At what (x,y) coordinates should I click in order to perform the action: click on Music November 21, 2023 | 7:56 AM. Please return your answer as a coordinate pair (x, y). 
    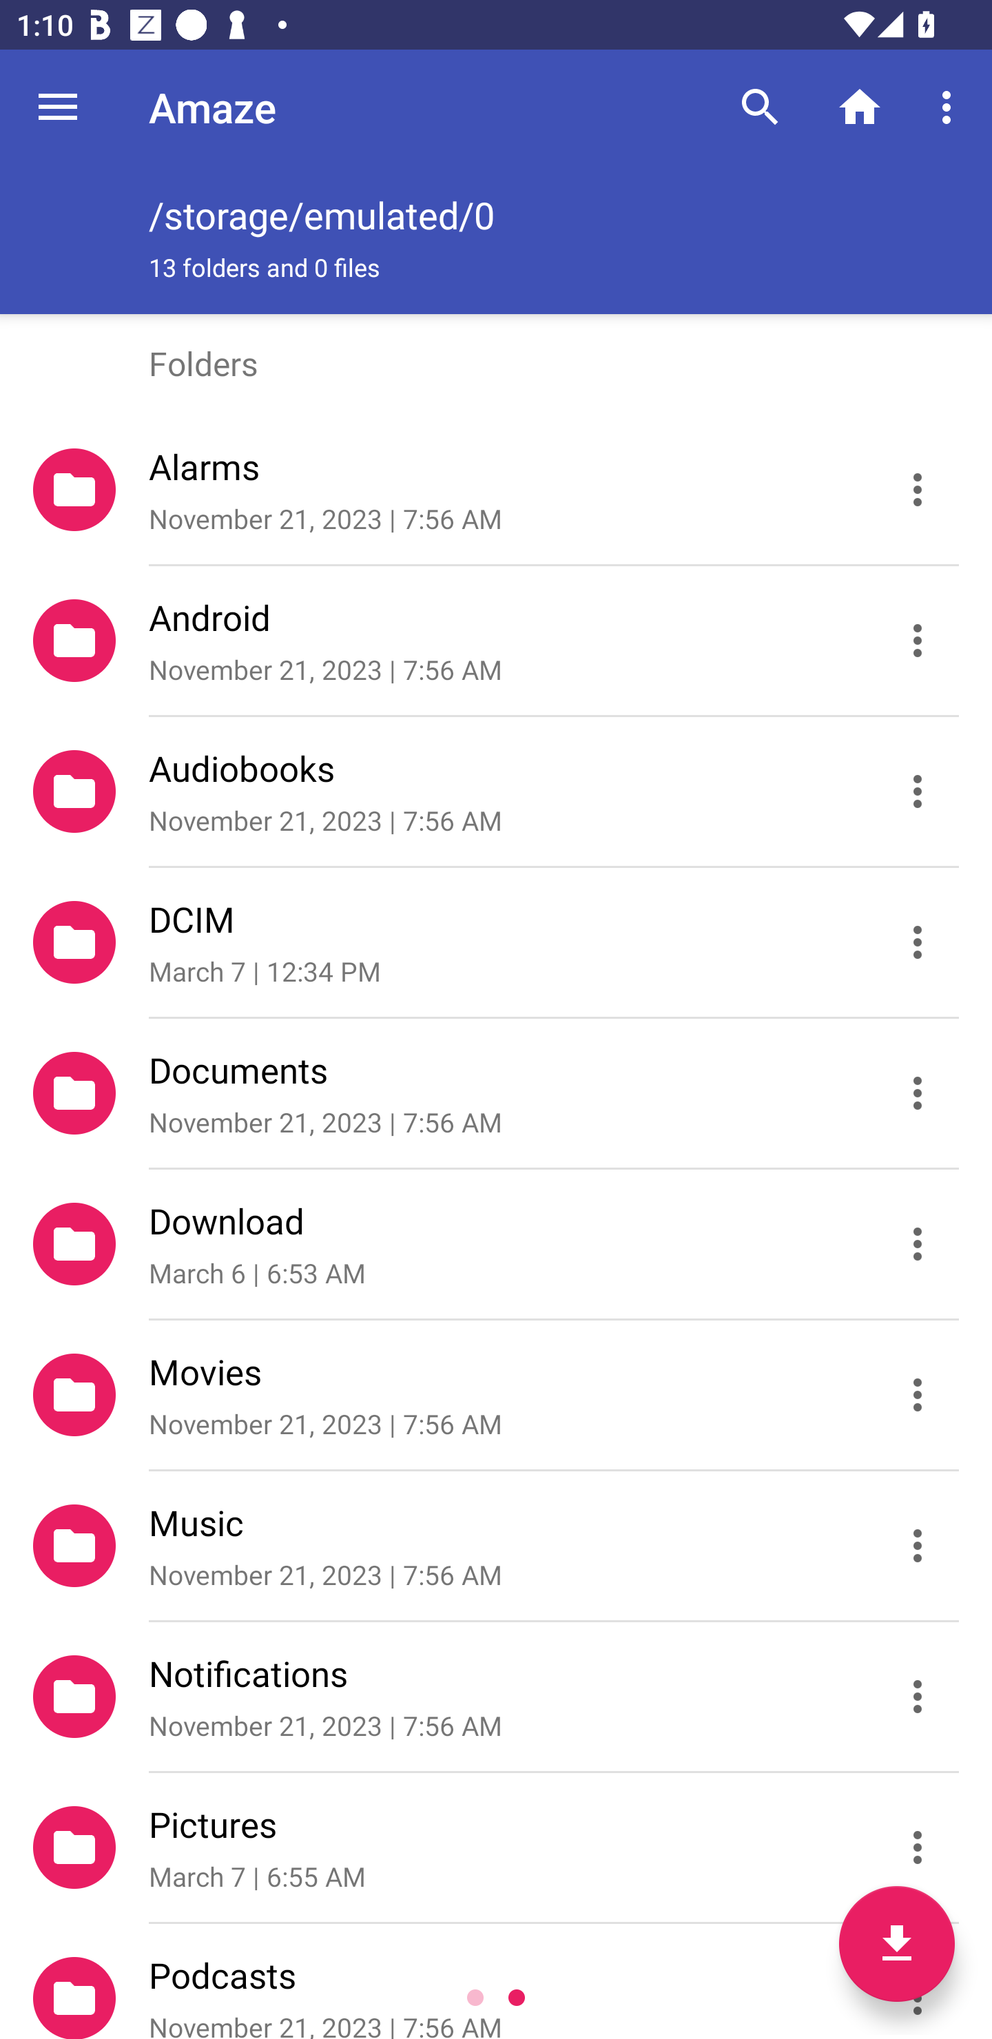
    Looking at the image, I should click on (496, 1546).